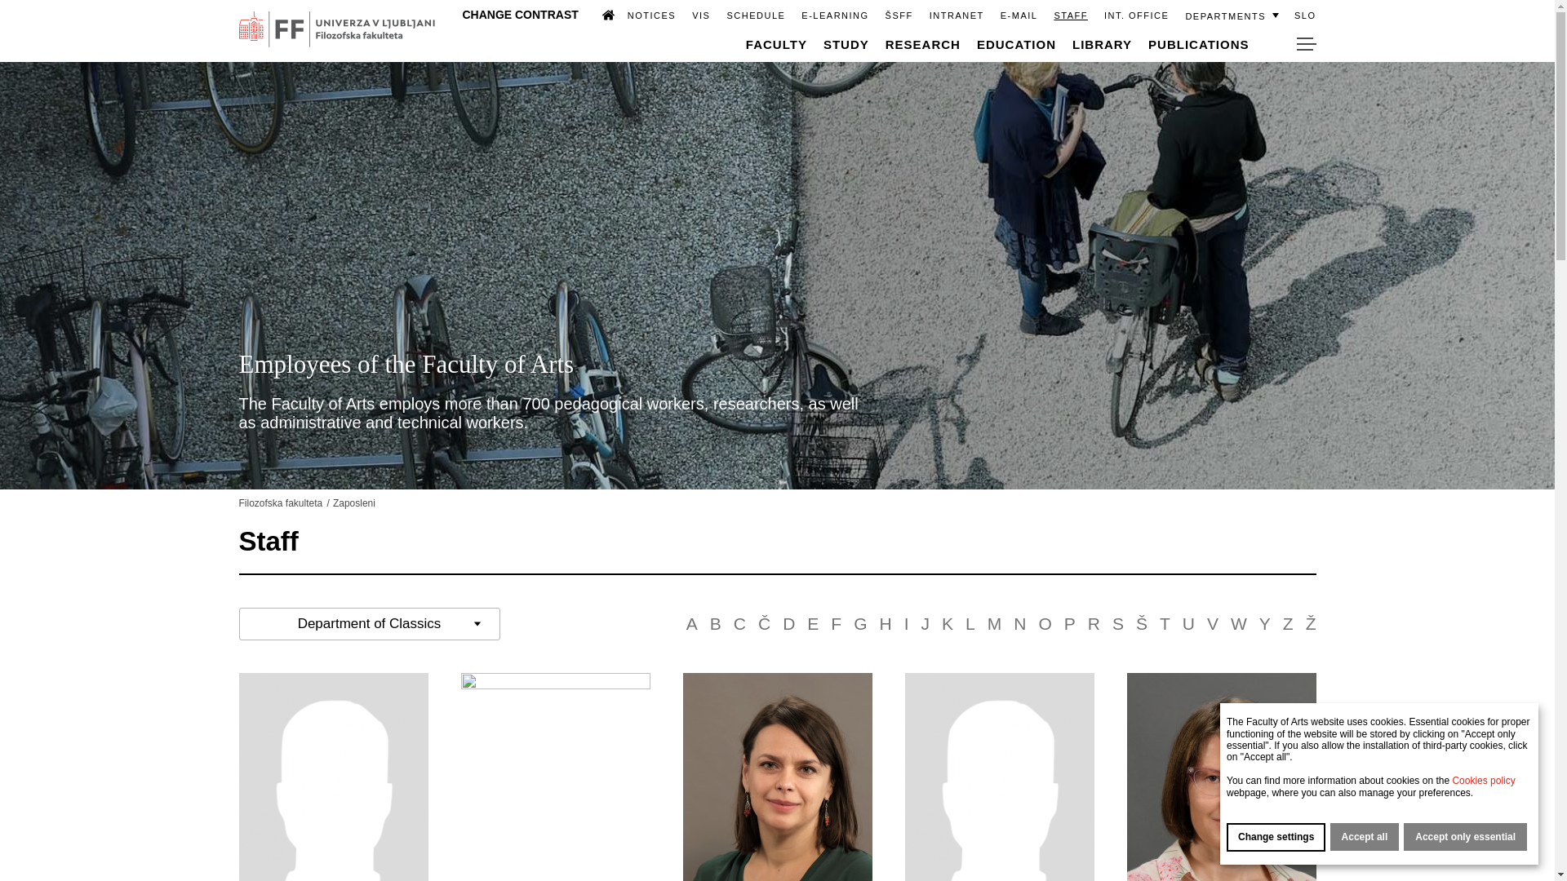 Image resolution: width=1567 pixels, height=881 pixels. What do you see at coordinates (335, 30) in the screenshot?
I see `ff.uni-lj.si` at bounding box center [335, 30].